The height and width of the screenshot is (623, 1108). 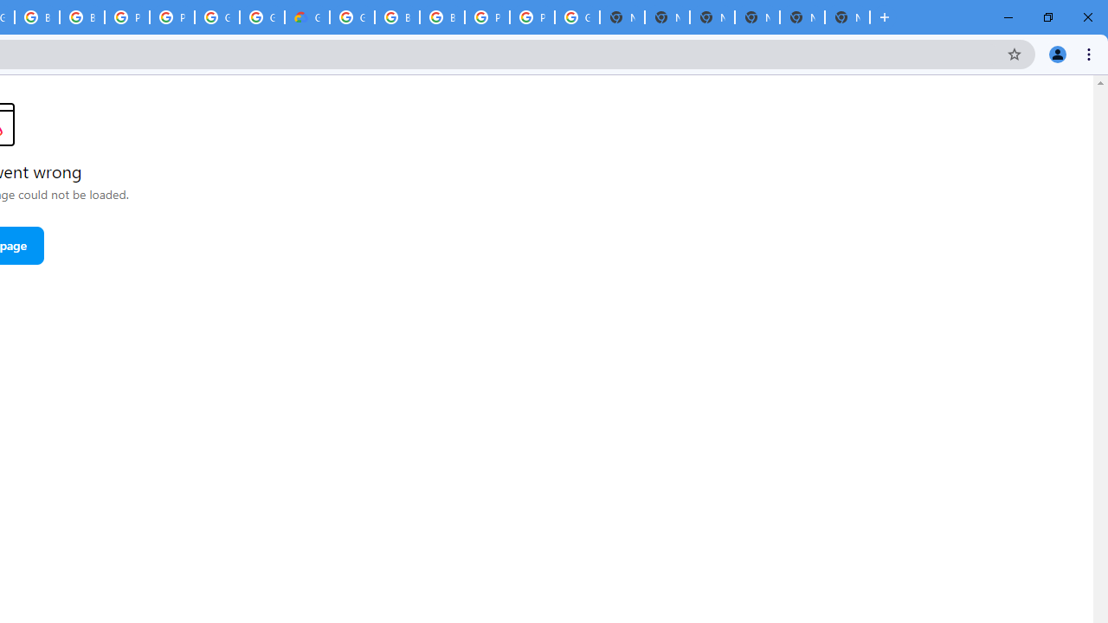 I want to click on Google Cloud Estimate Summary, so click(x=307, y=17).